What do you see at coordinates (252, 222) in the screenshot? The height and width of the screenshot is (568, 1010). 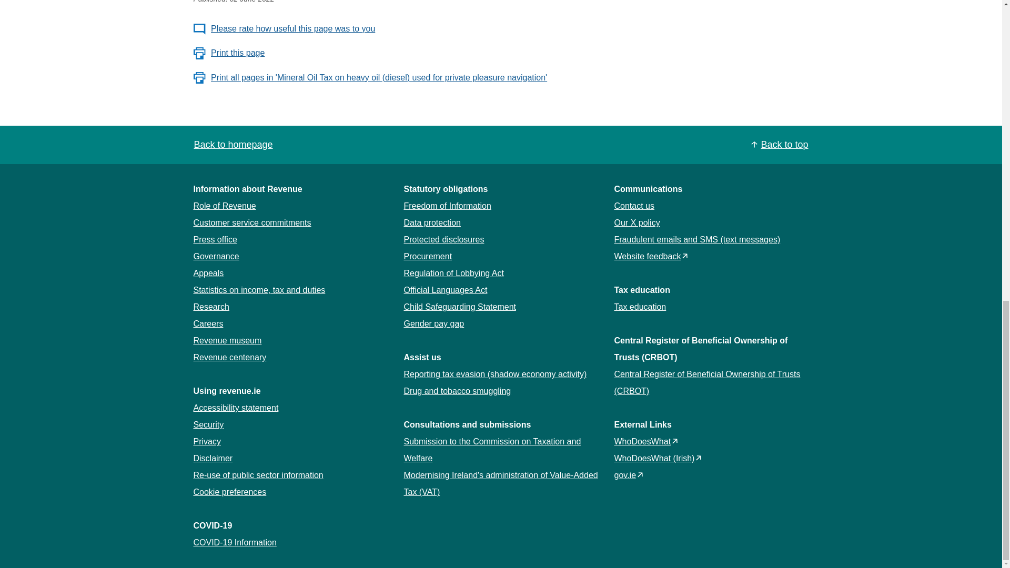 I see `Customer service commitments` at bounding box center [252, 222].